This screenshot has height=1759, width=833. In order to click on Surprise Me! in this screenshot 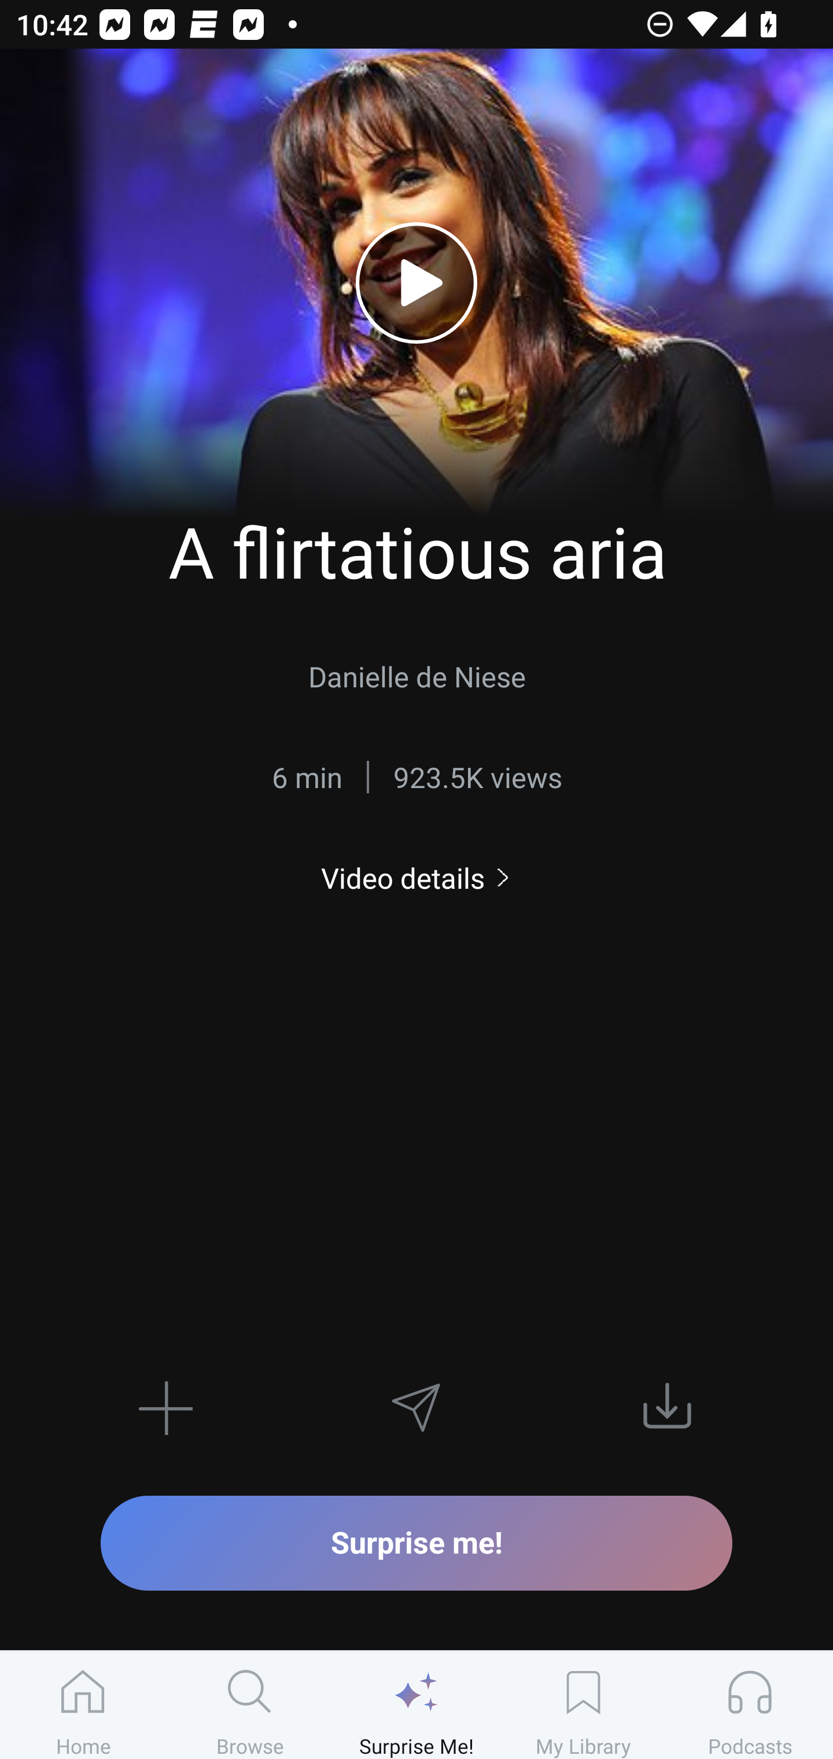, I will do `click(417, 1705)`.